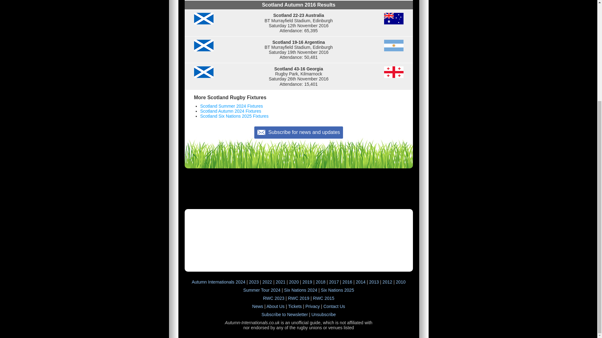 This screenshot has height=338, width=602. What do you see at coordinates (307, 282) in the screenshot?
I see `2019` at bounding box center [307, 282].